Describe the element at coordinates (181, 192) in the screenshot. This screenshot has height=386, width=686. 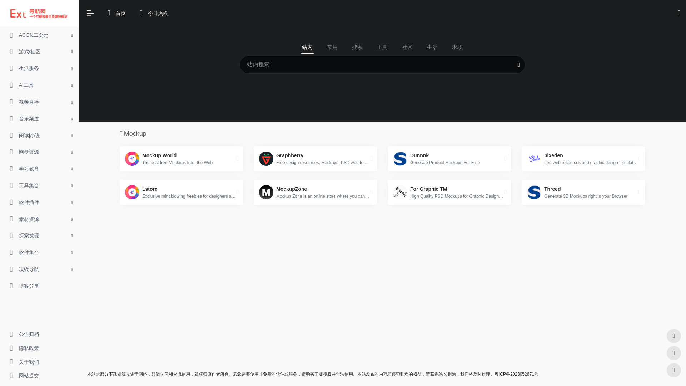
I see `Lstore` at that location.